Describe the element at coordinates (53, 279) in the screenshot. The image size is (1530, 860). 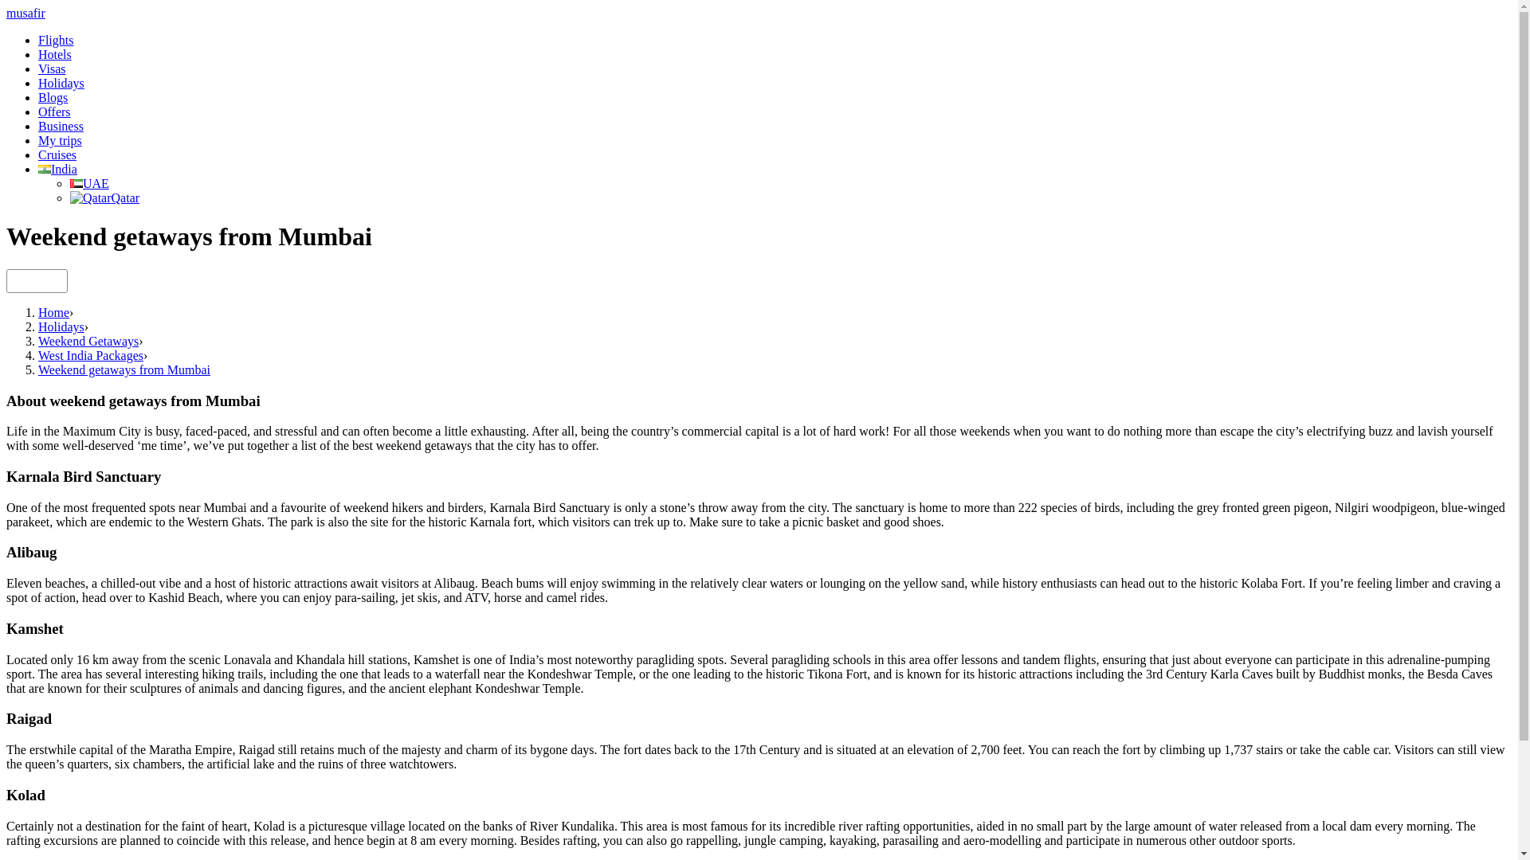
I see `Share on LinkedIn` at that location.